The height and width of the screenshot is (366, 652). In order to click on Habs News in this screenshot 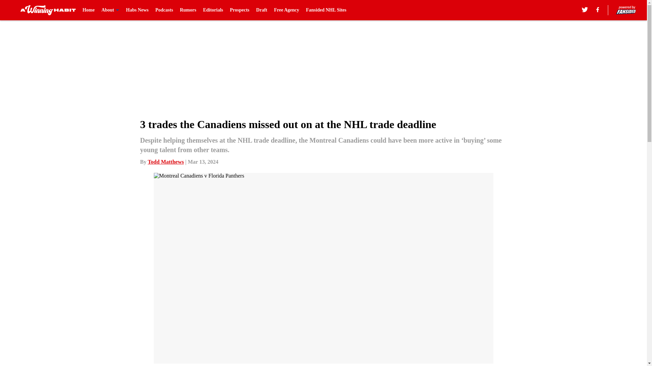, I will do `click(137, 10)`.